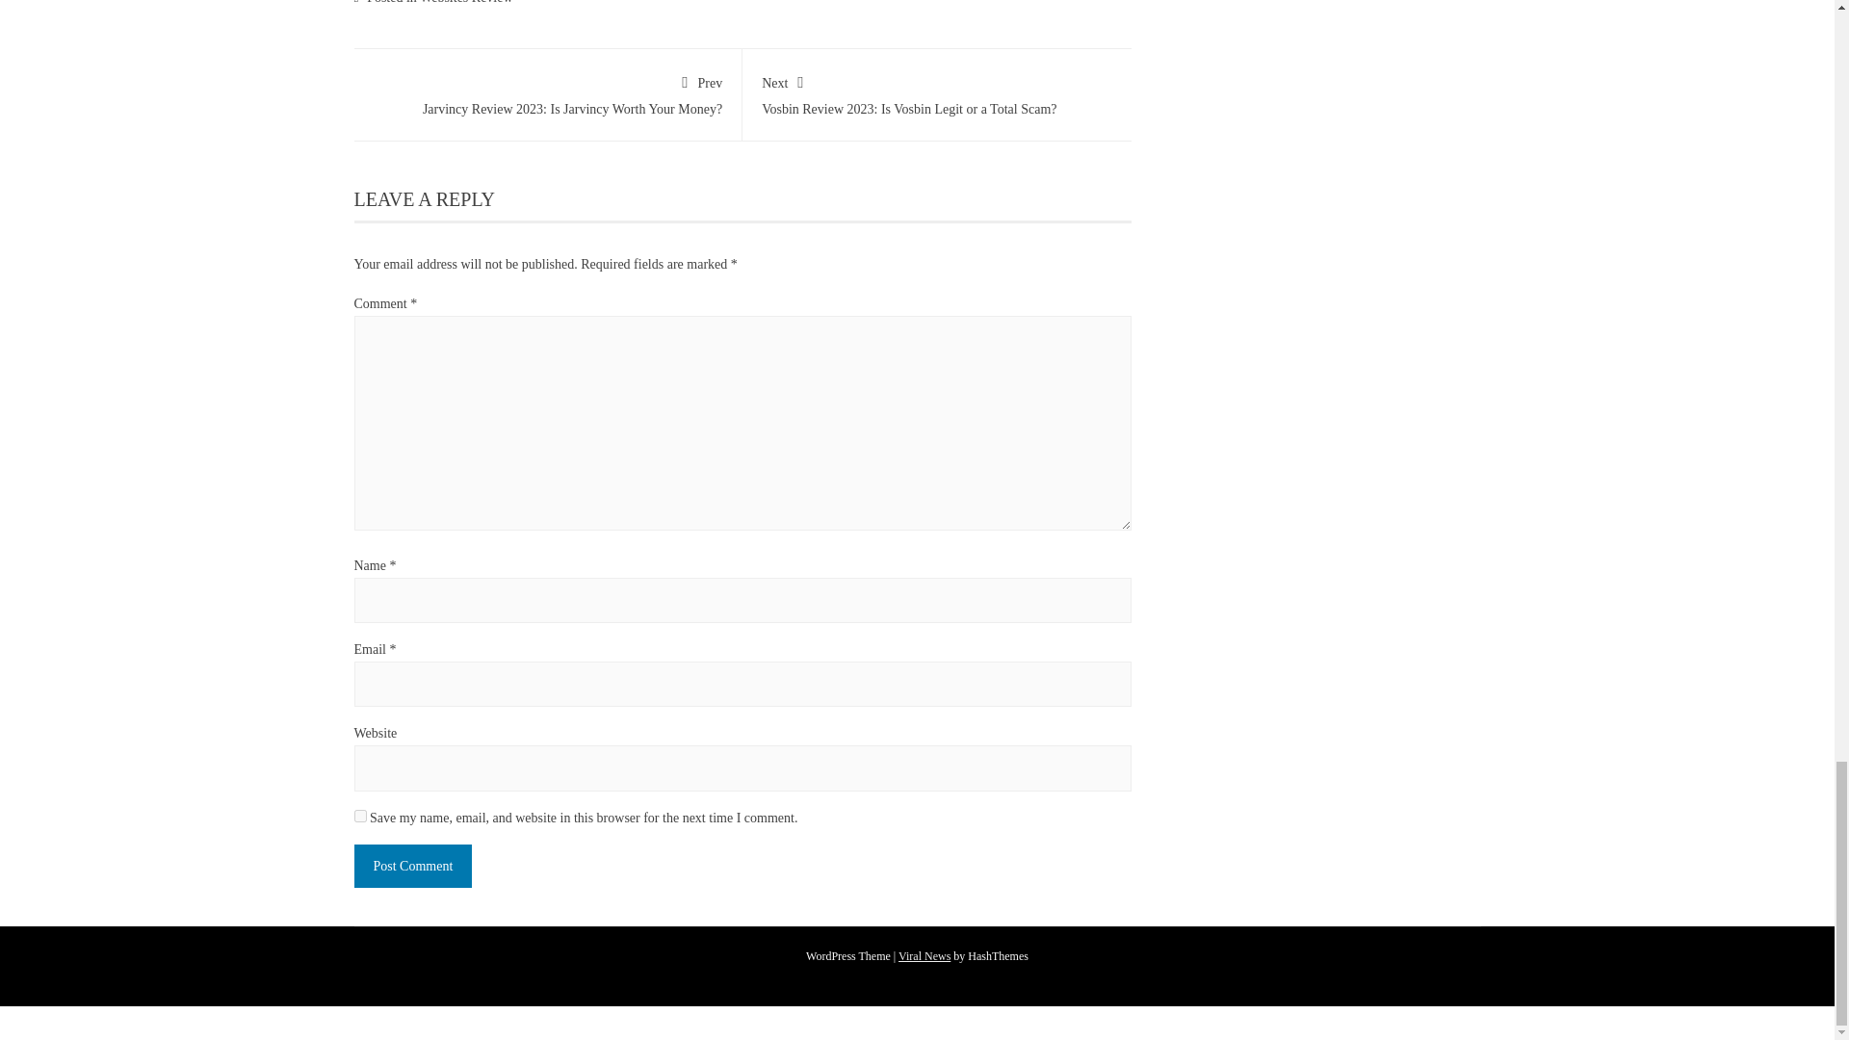 The image size is (1849, 1040). What do you see at coordinates (414, 866) in the screenshot?
I see `Post Comment` at bounding box center [414, 866].